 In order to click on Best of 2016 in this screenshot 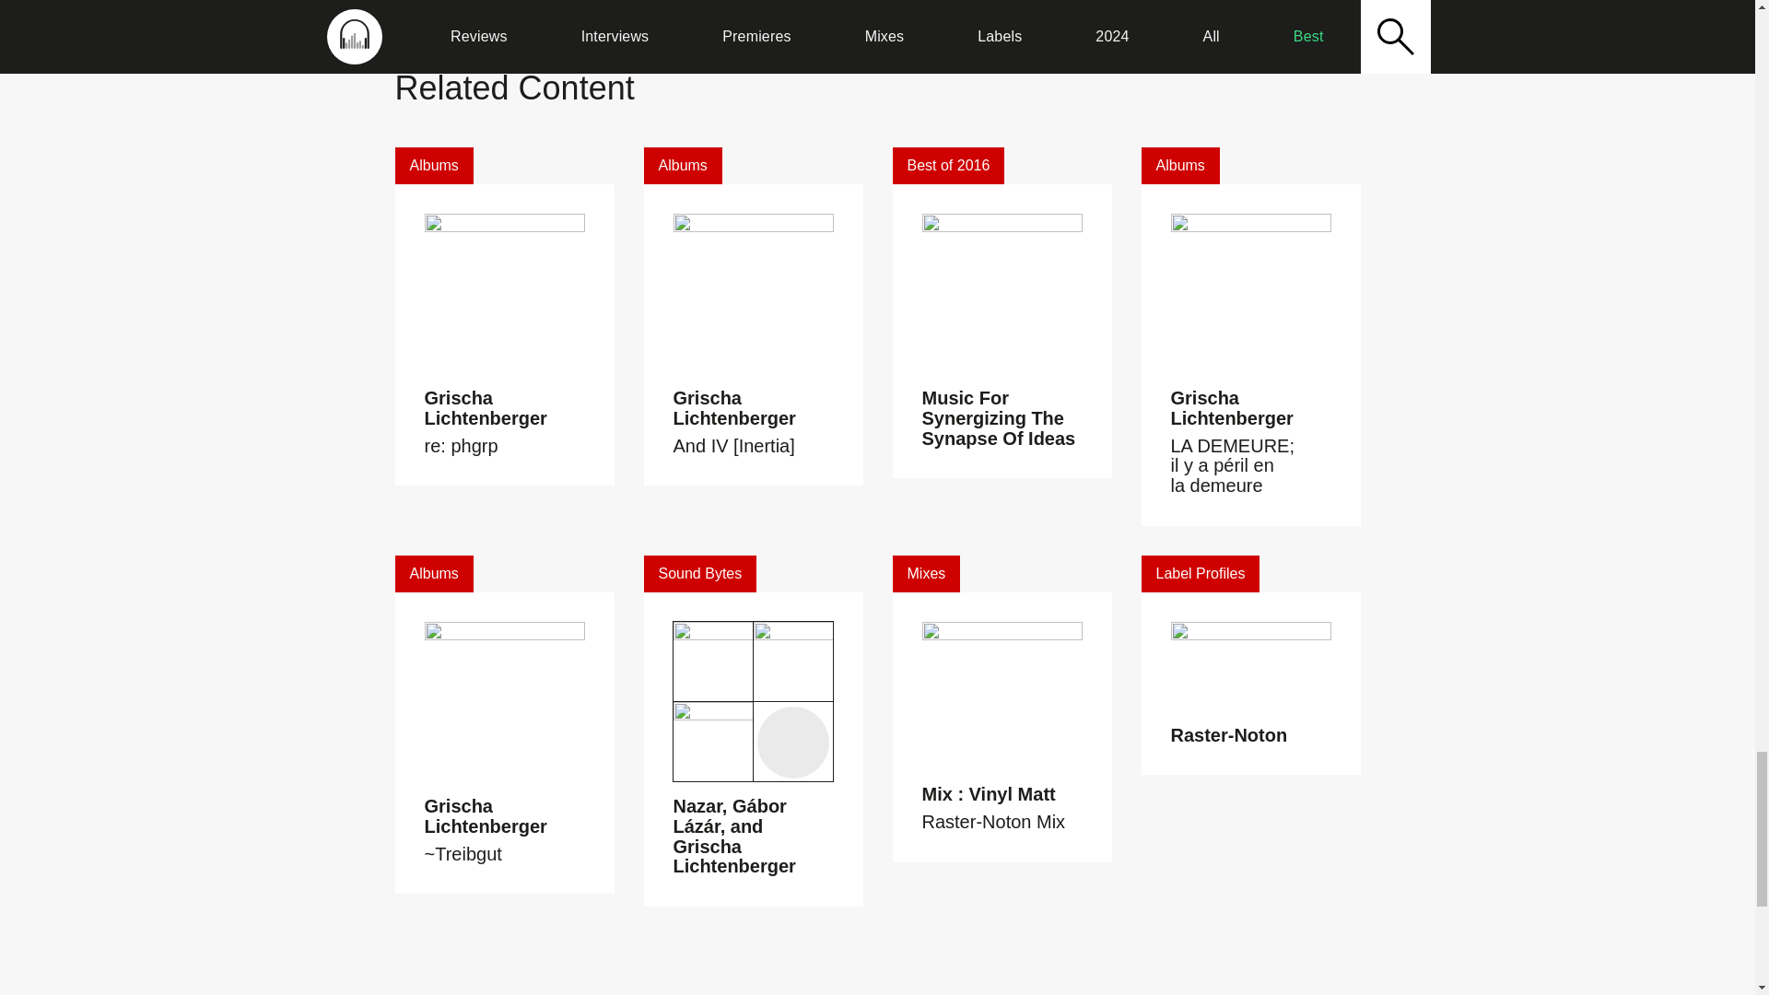, I will do `click(947, 165)`.